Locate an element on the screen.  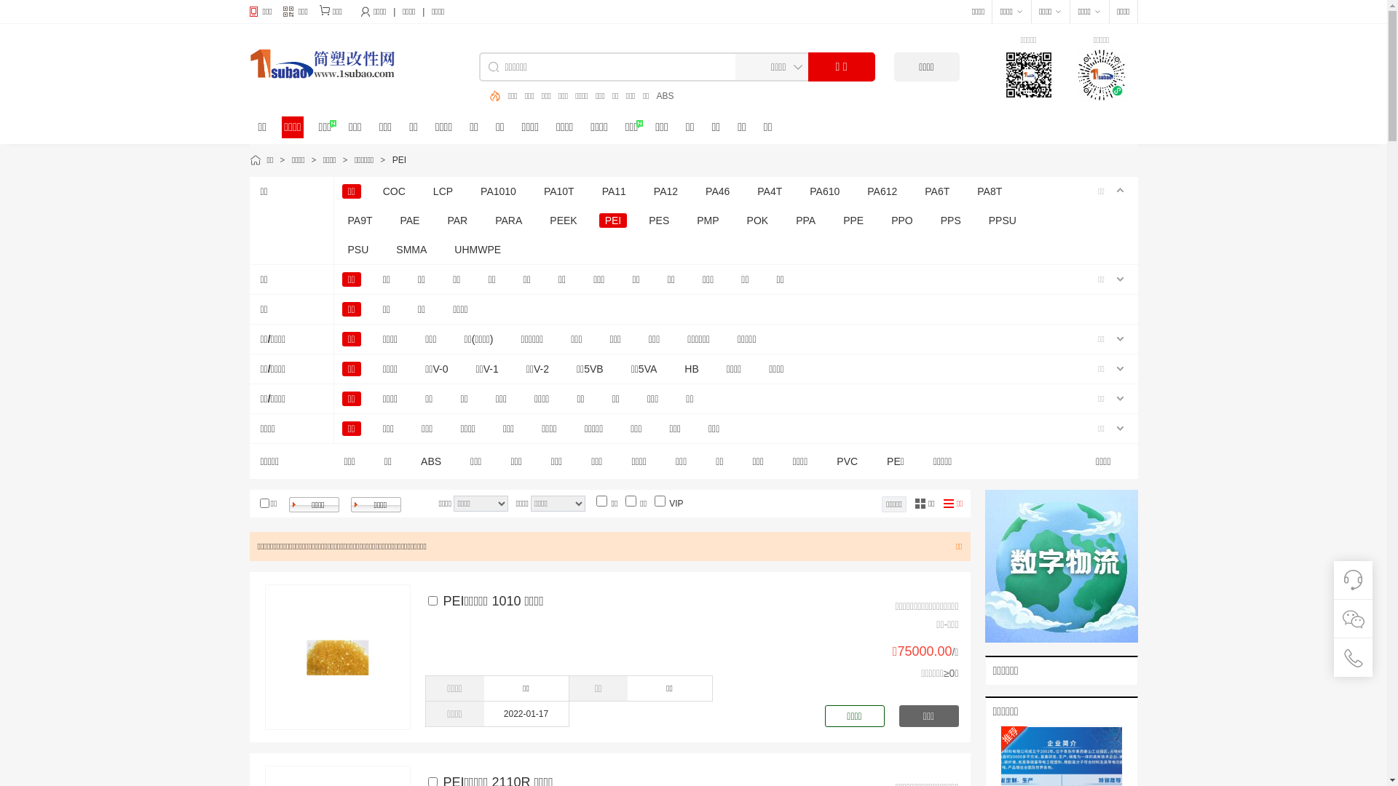
on is located at coordinates (631, 501).